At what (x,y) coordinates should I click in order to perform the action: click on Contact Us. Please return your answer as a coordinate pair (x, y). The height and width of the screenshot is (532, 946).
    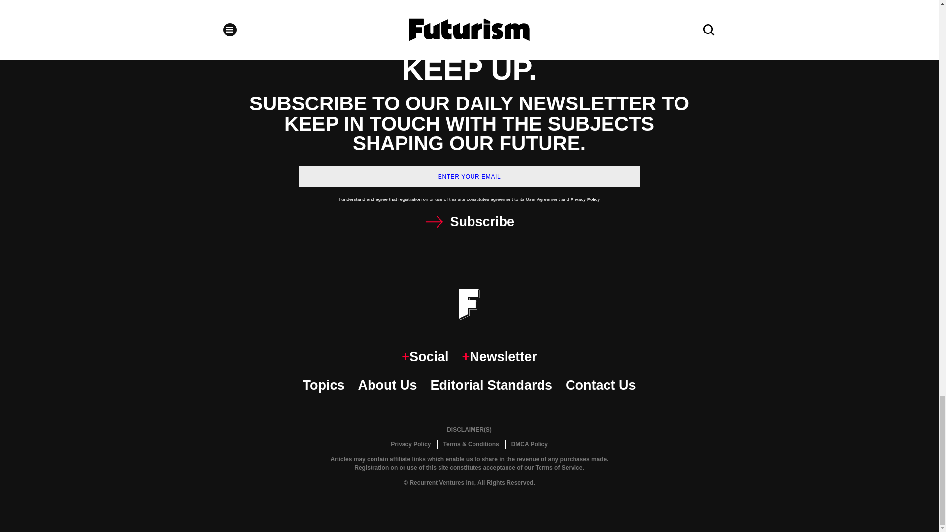
    Looking at the image, I should click on (601, 385).